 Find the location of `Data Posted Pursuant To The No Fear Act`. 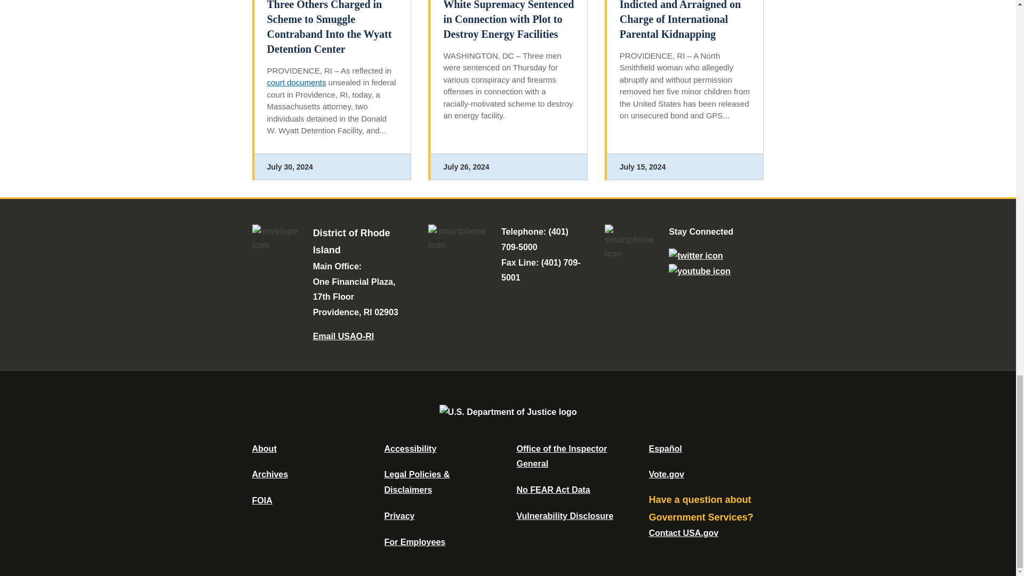

Data Posted Pursuant To The No Fear Act is located at coordinates (553, 490).